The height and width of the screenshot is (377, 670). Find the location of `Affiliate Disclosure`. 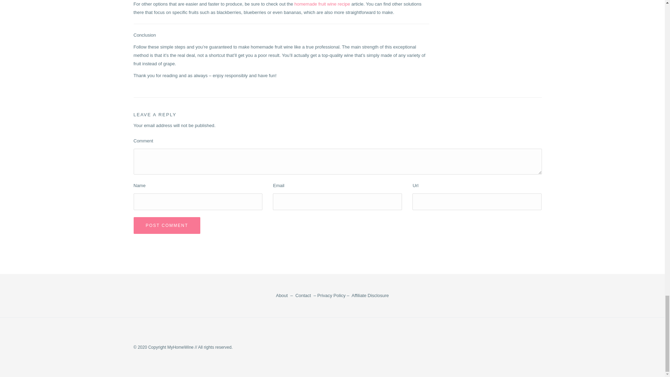

Affiliate Disclosure is located at coordinates (371, 295).